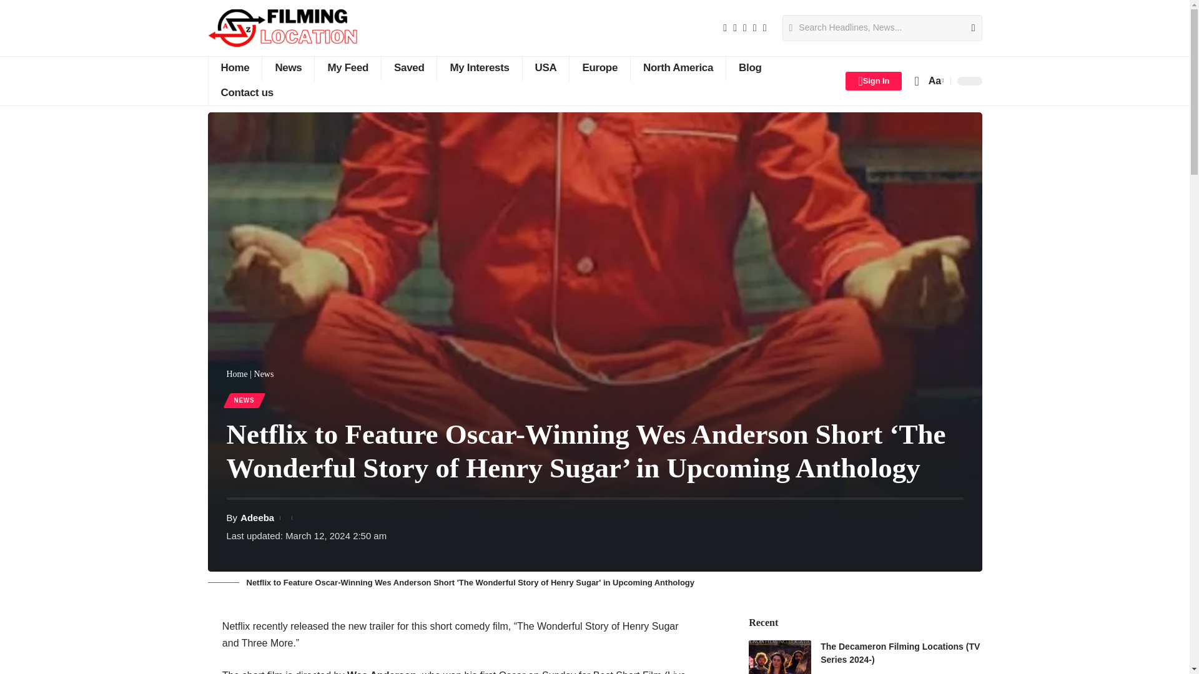  Describe the element at coordinates (234, 68) in the screenshot. I see `Home` at that location.